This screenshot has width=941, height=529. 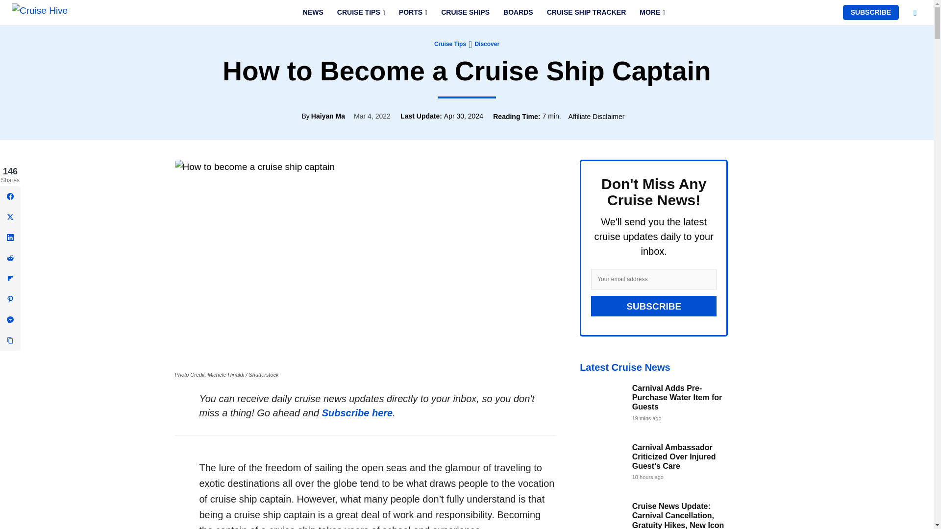 I want to click on View all posts in Cruise Tips, so click(x=450, y=44).